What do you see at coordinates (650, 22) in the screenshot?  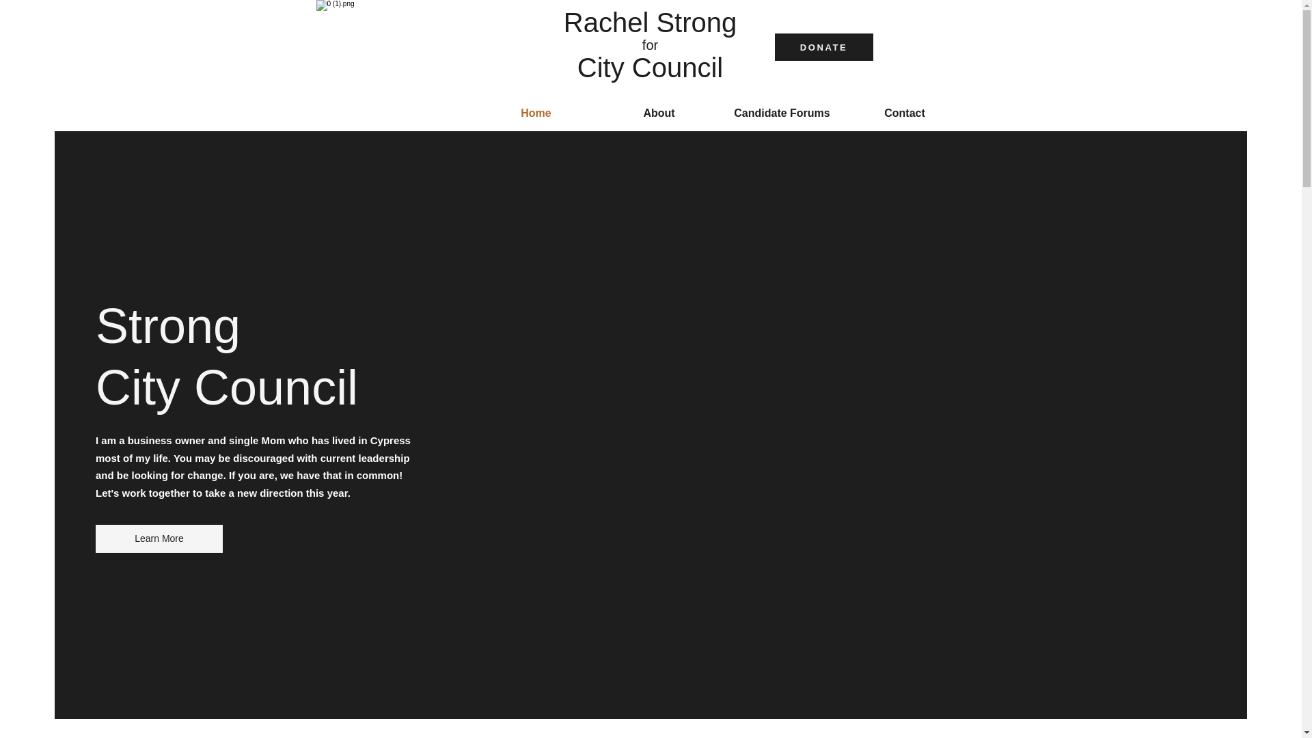 I see `Rachel Strong` at bounding box center [650, 22].